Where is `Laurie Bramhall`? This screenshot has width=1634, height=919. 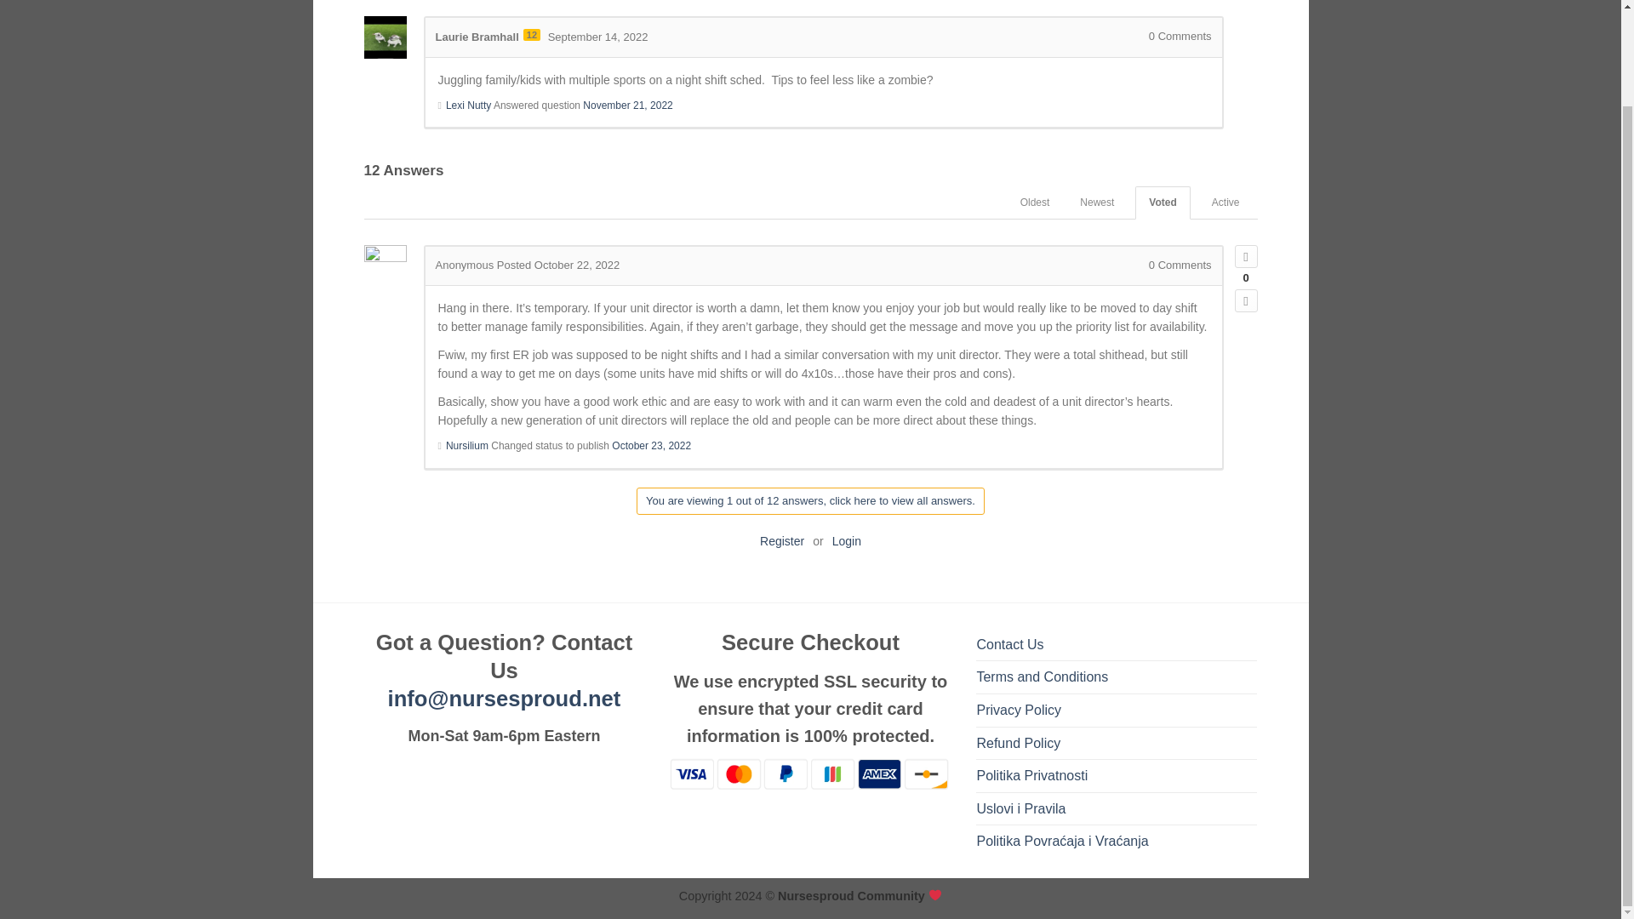 Laurie Bramhall is located at coordinates (477, 36).